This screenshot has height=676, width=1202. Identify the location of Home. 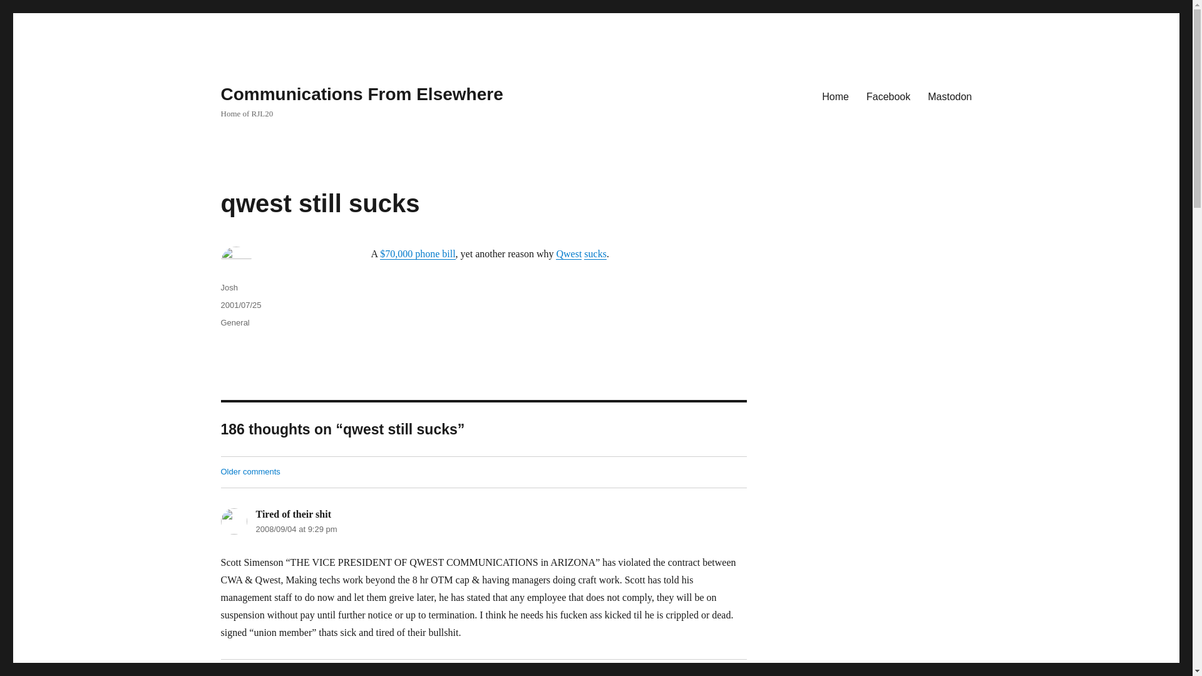
(835, 96).